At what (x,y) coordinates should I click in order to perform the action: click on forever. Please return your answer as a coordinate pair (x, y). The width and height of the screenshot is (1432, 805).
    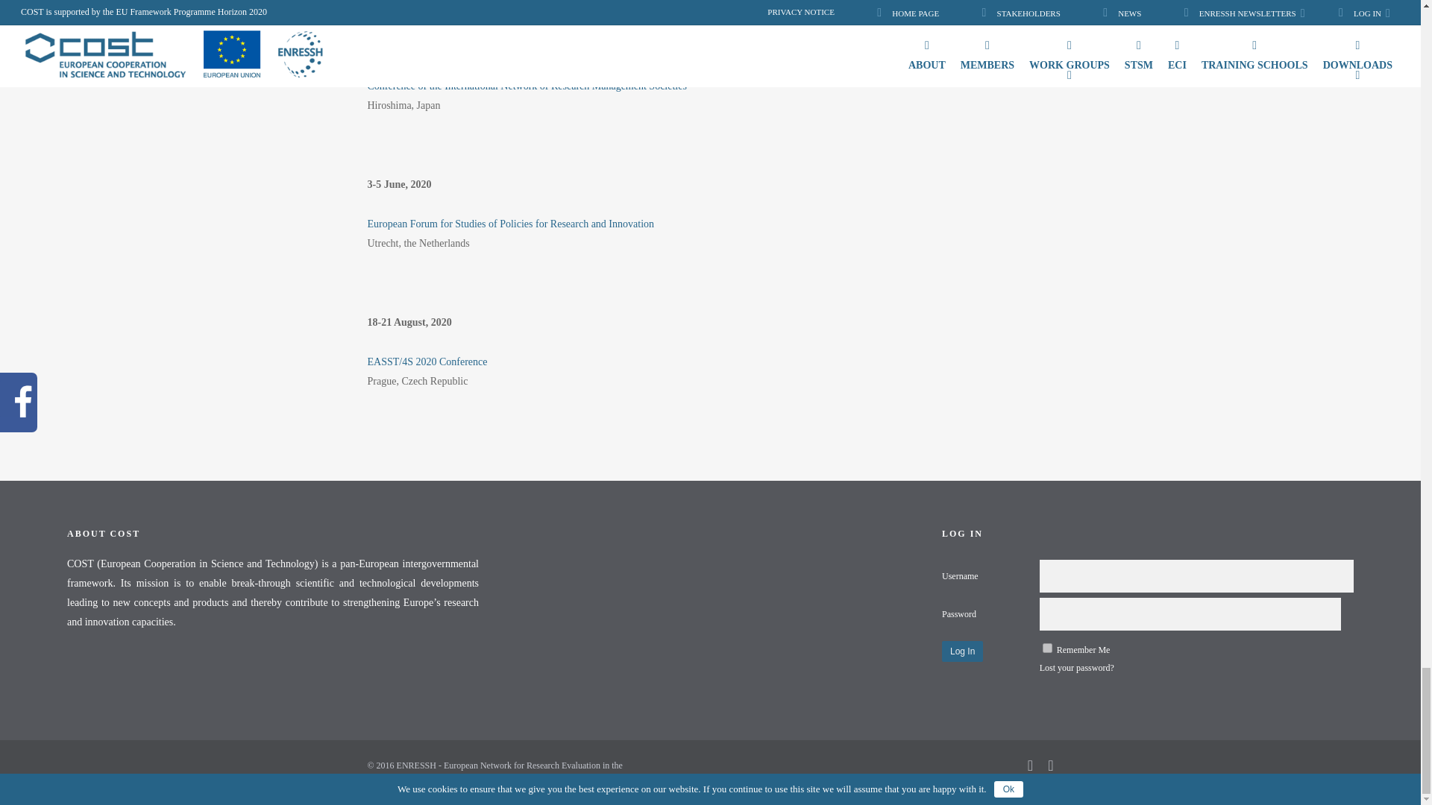
    Looking at the image, I should click on (1047, 647).